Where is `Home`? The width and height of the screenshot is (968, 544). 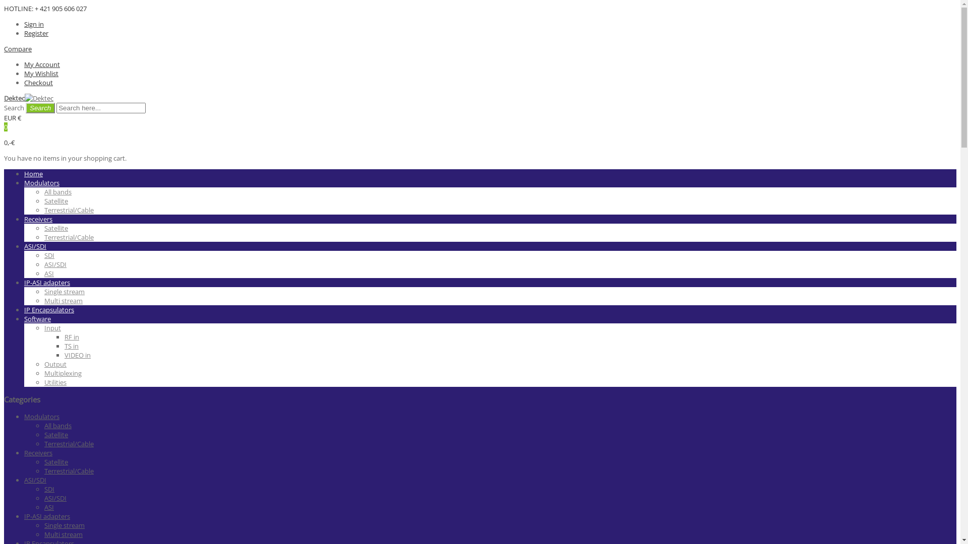 Home is located at coordinates (33, 174).